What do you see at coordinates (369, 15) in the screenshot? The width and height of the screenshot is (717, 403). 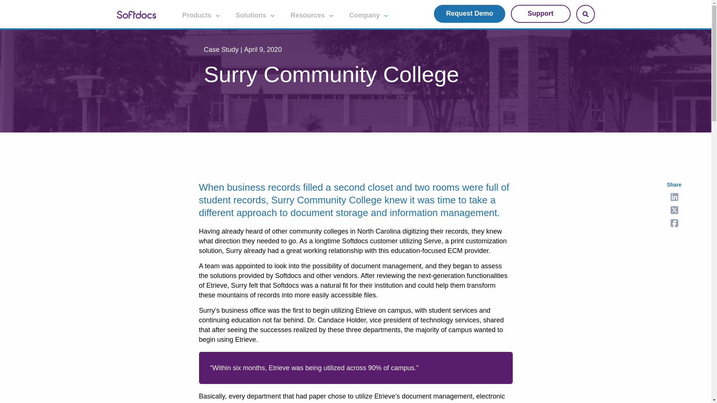 I see `Company` at bounding box center [369, 15].